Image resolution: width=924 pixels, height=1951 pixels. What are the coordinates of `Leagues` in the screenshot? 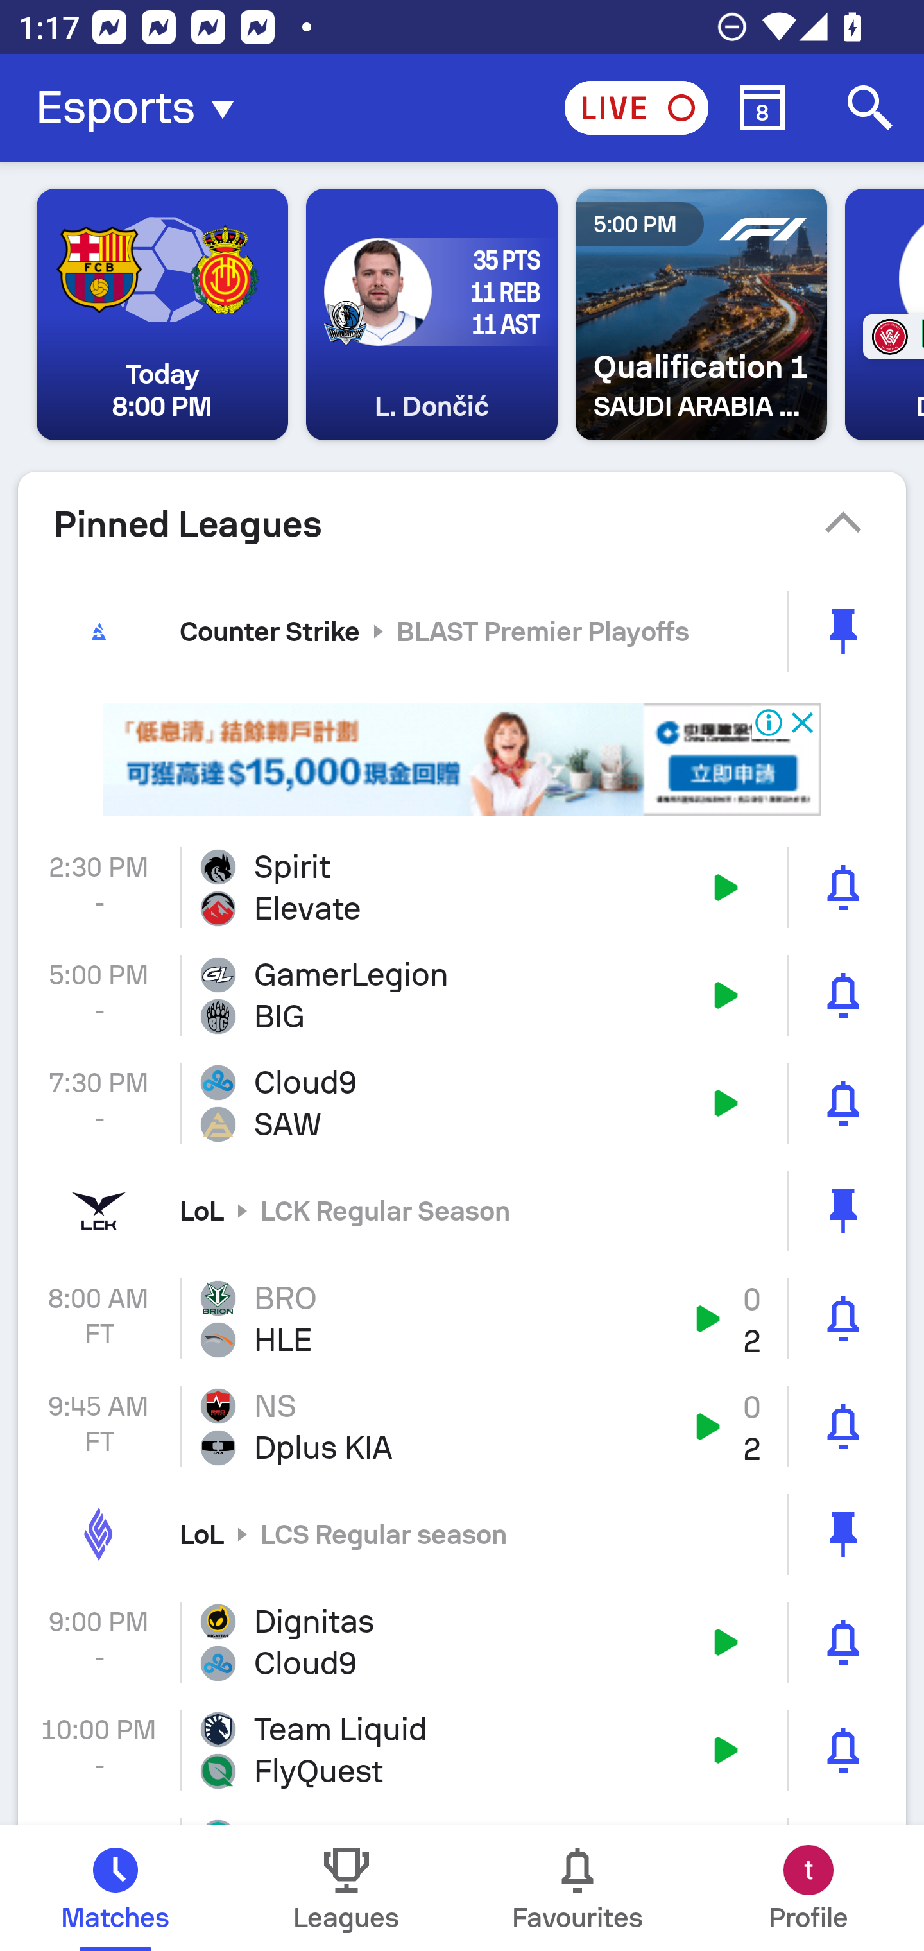 It's located at (346, 1888).